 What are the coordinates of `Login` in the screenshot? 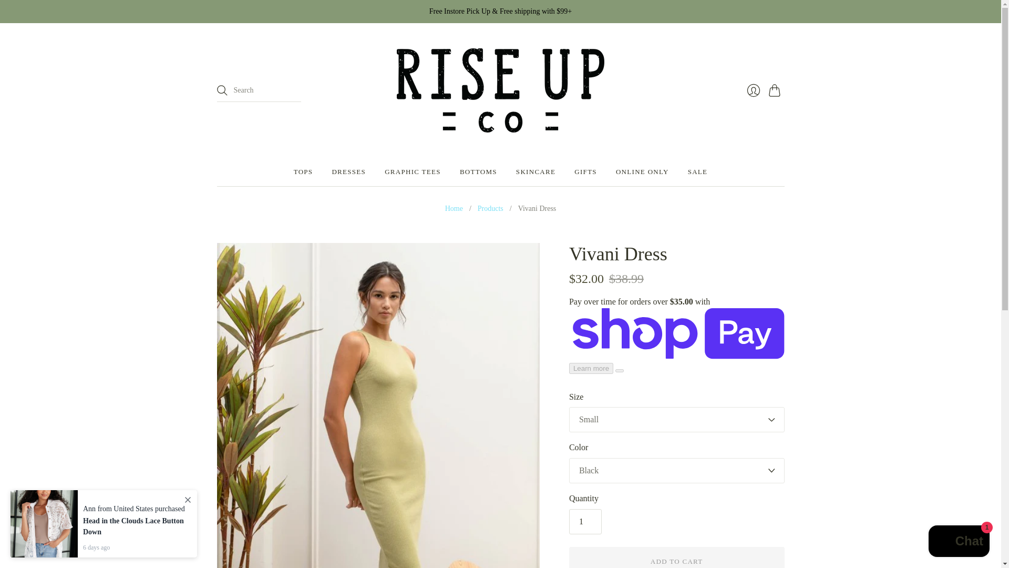 It's located at (753, 90).